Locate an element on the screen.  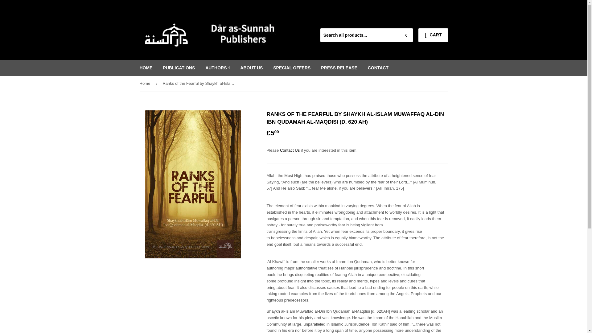
Create an Account is located at coordinates (433, 21).